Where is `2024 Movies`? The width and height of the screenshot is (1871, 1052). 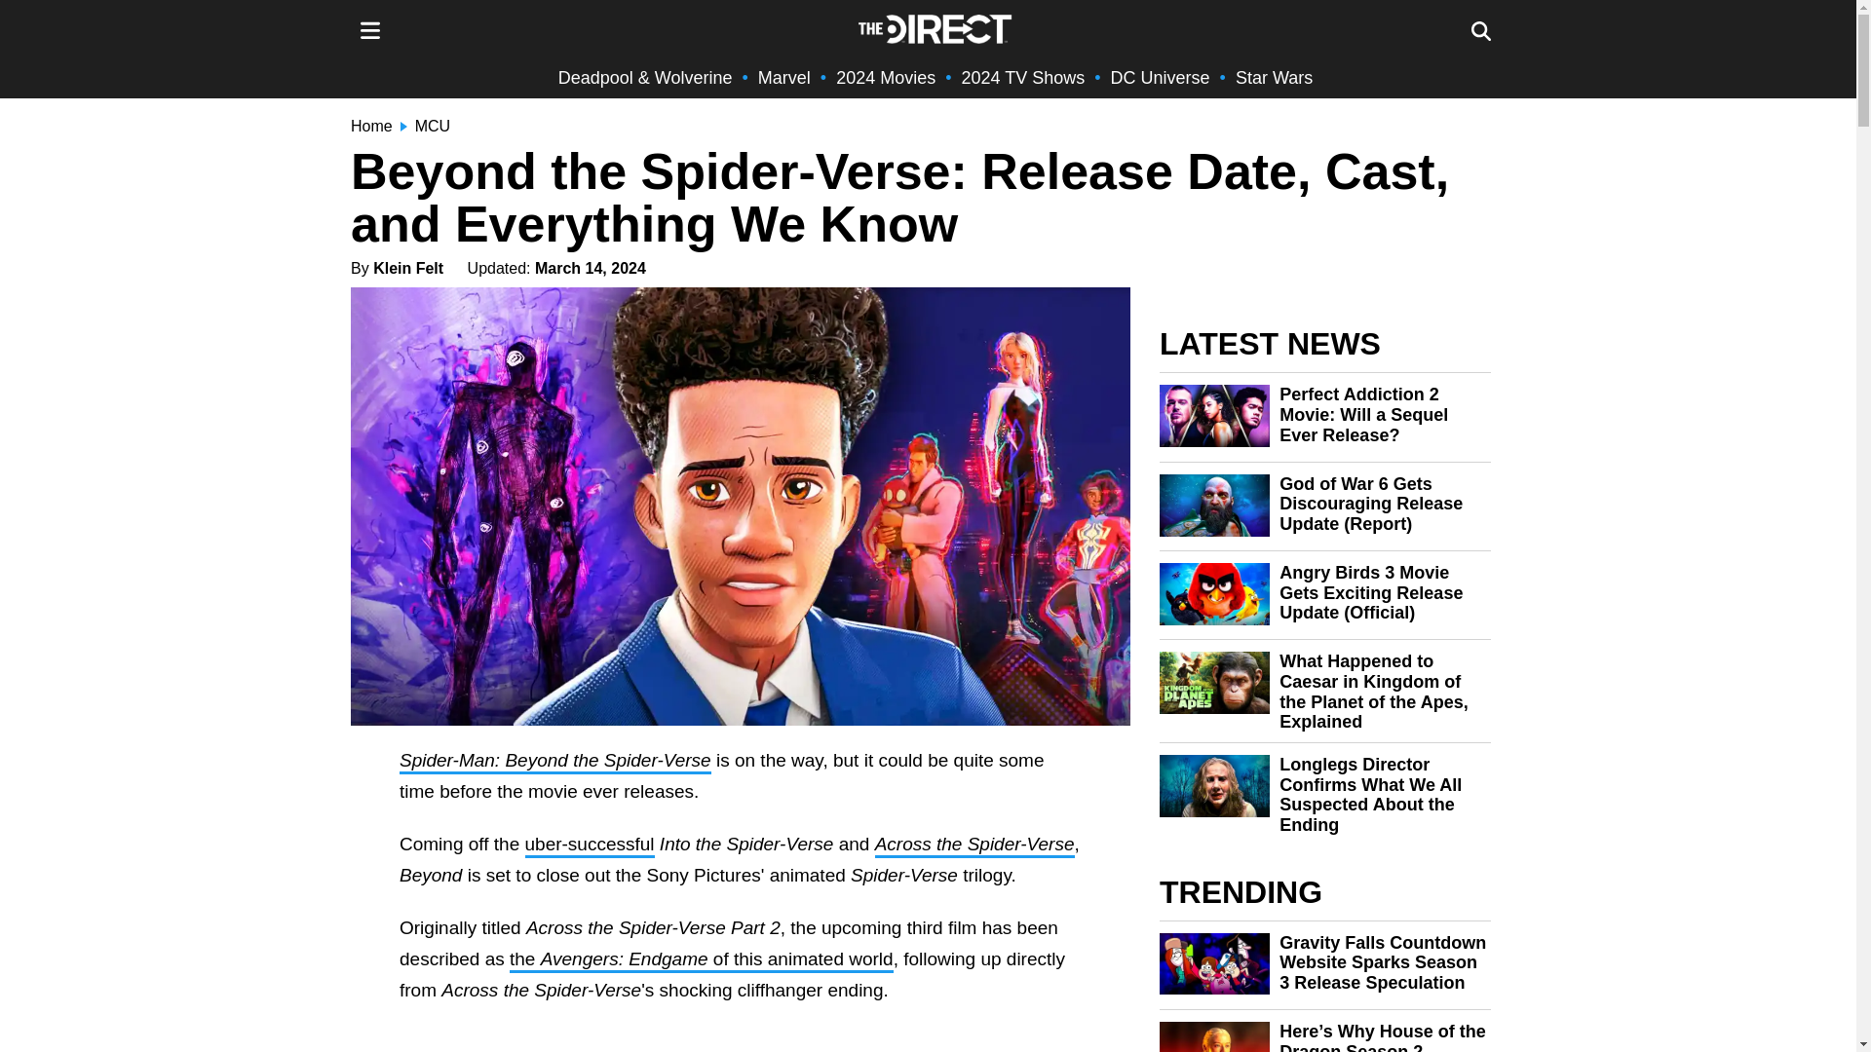
2024 Movies is located at coordinates (886, 78).